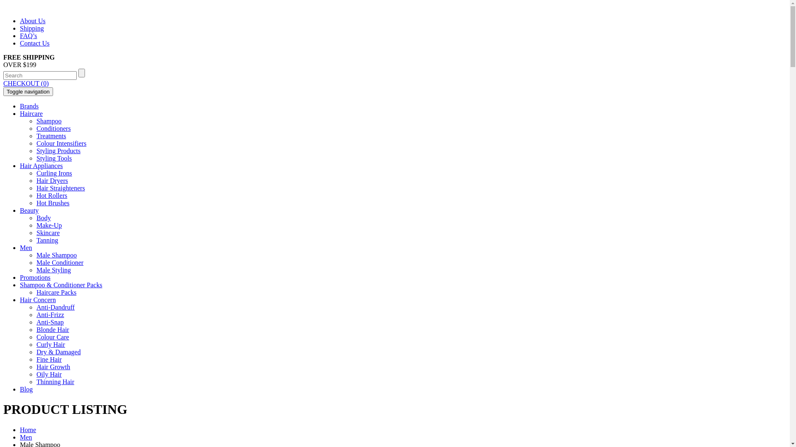 Image resolution: width=796 pixels, height=447 pixels. I want to click on Contact Us, so click(35, 43).